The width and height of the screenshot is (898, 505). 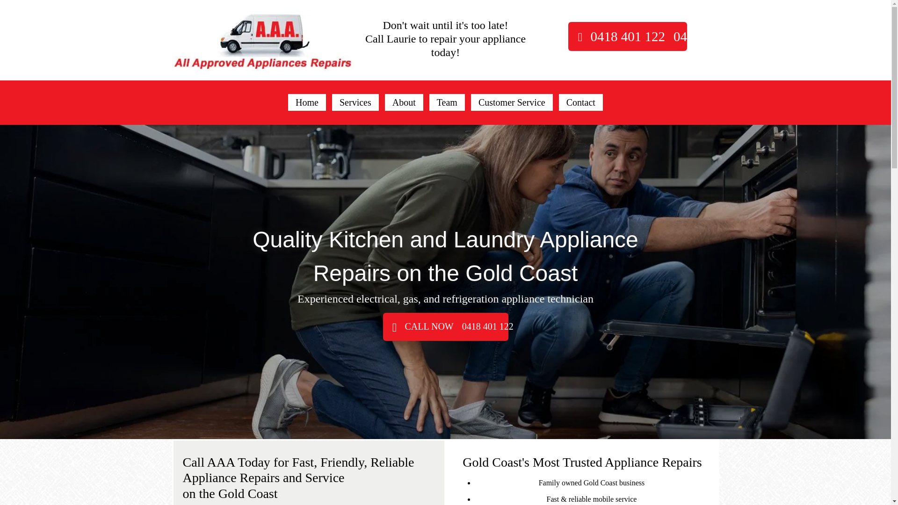 I want to click on 0418 401 122 0418 401 122, so click(x=628, y=36).